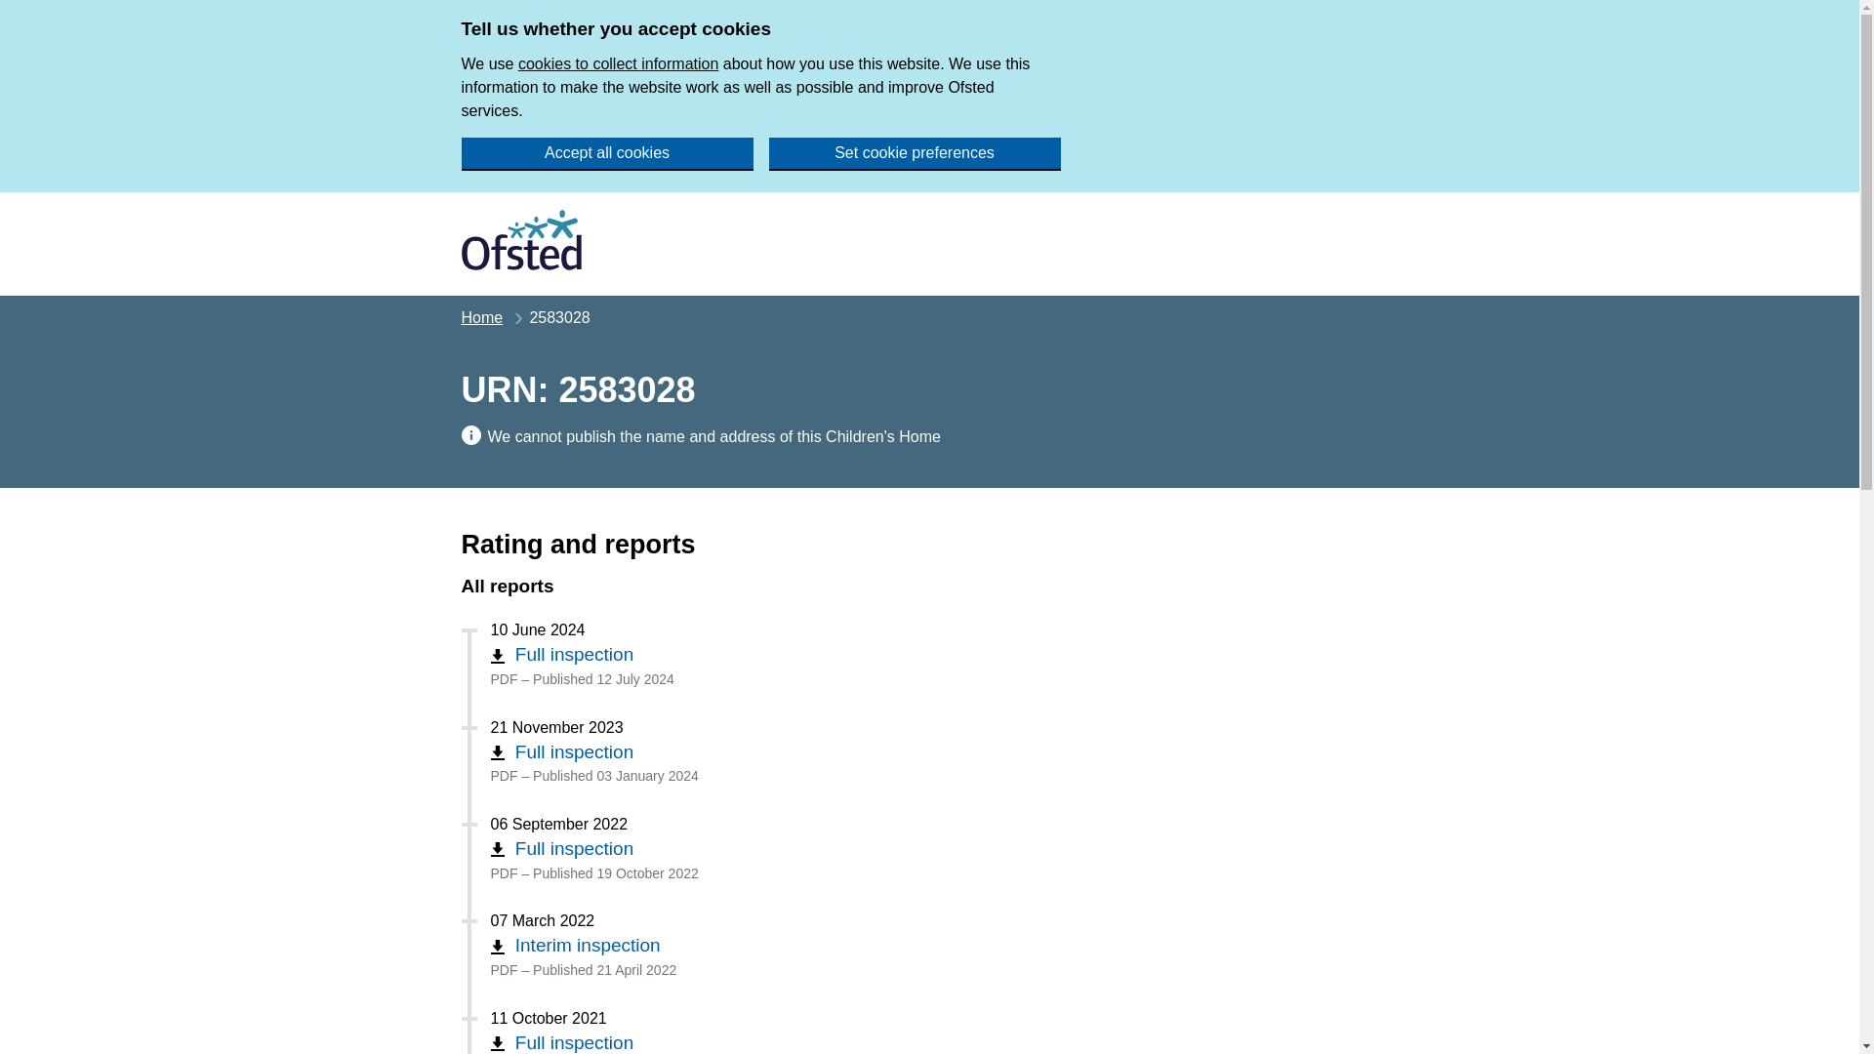 This screenshot has width=1874, height=1054. I want to click on Full inspection, so click(560, 1042).